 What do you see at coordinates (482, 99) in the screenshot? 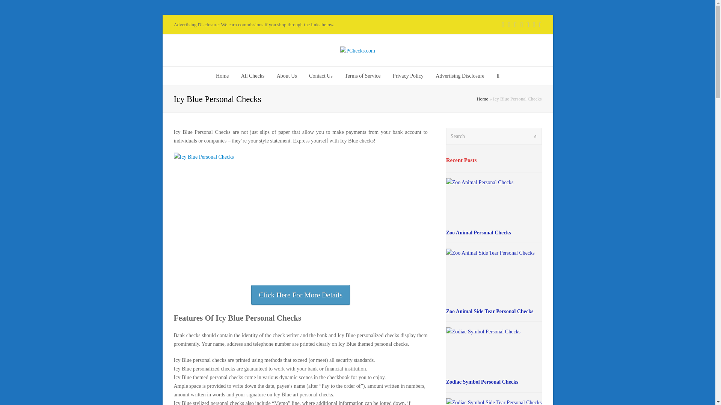
I see `Home` at bounding box center [482, 99].